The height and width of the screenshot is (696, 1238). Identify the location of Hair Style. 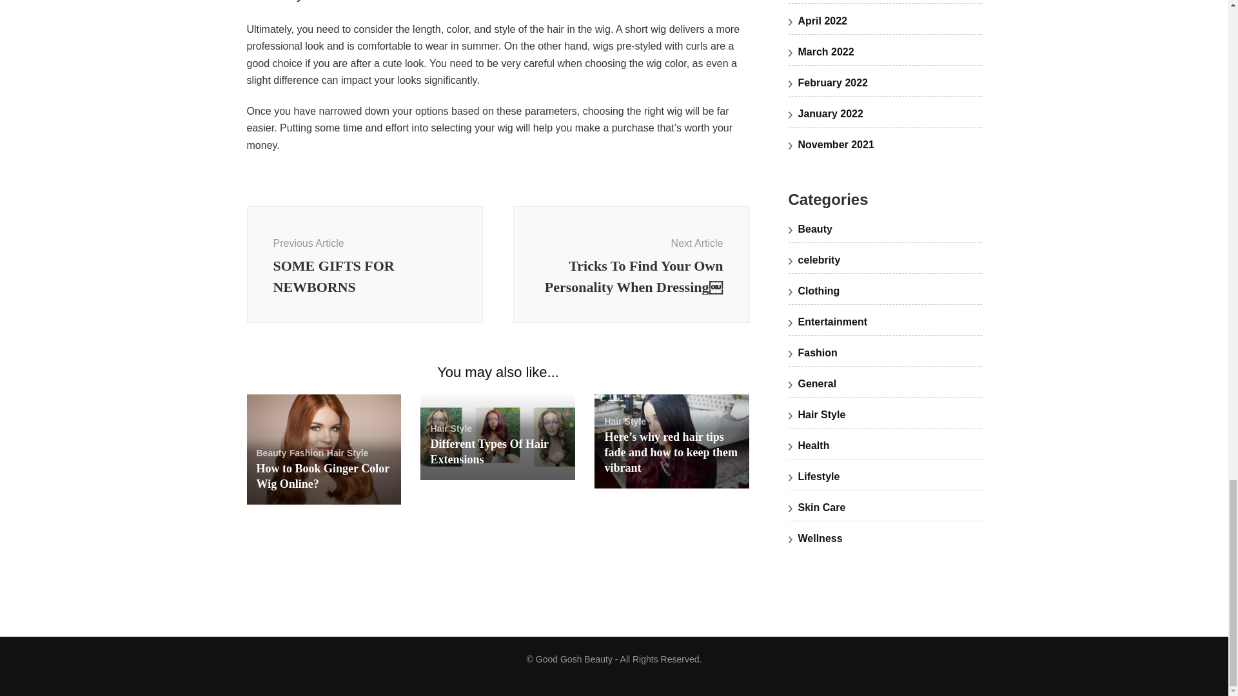
(348, 452).